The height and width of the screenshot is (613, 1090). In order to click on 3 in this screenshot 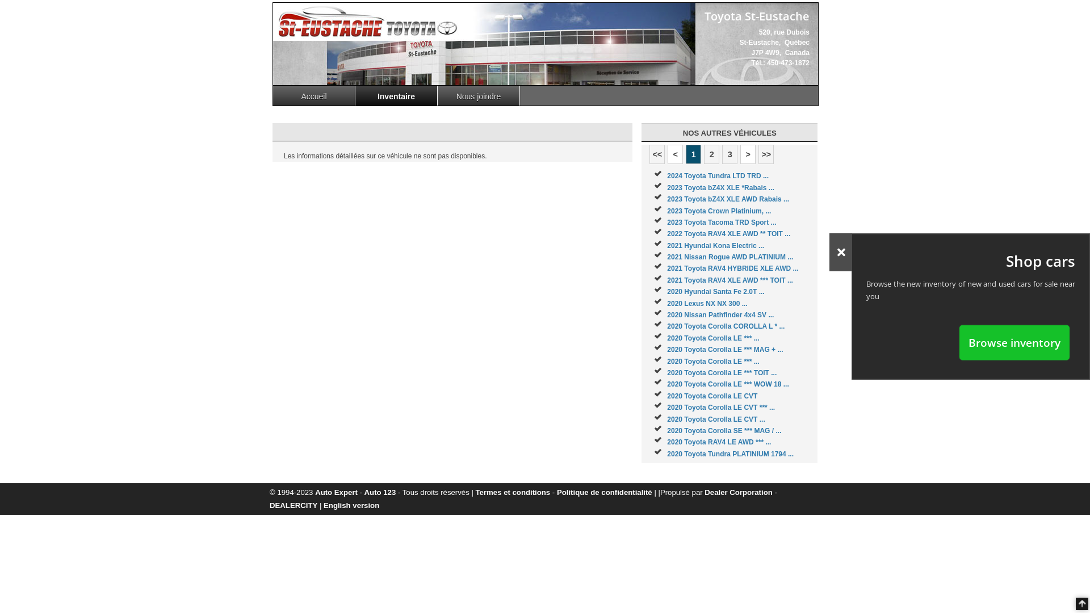, I will do `click(730, 154)`.